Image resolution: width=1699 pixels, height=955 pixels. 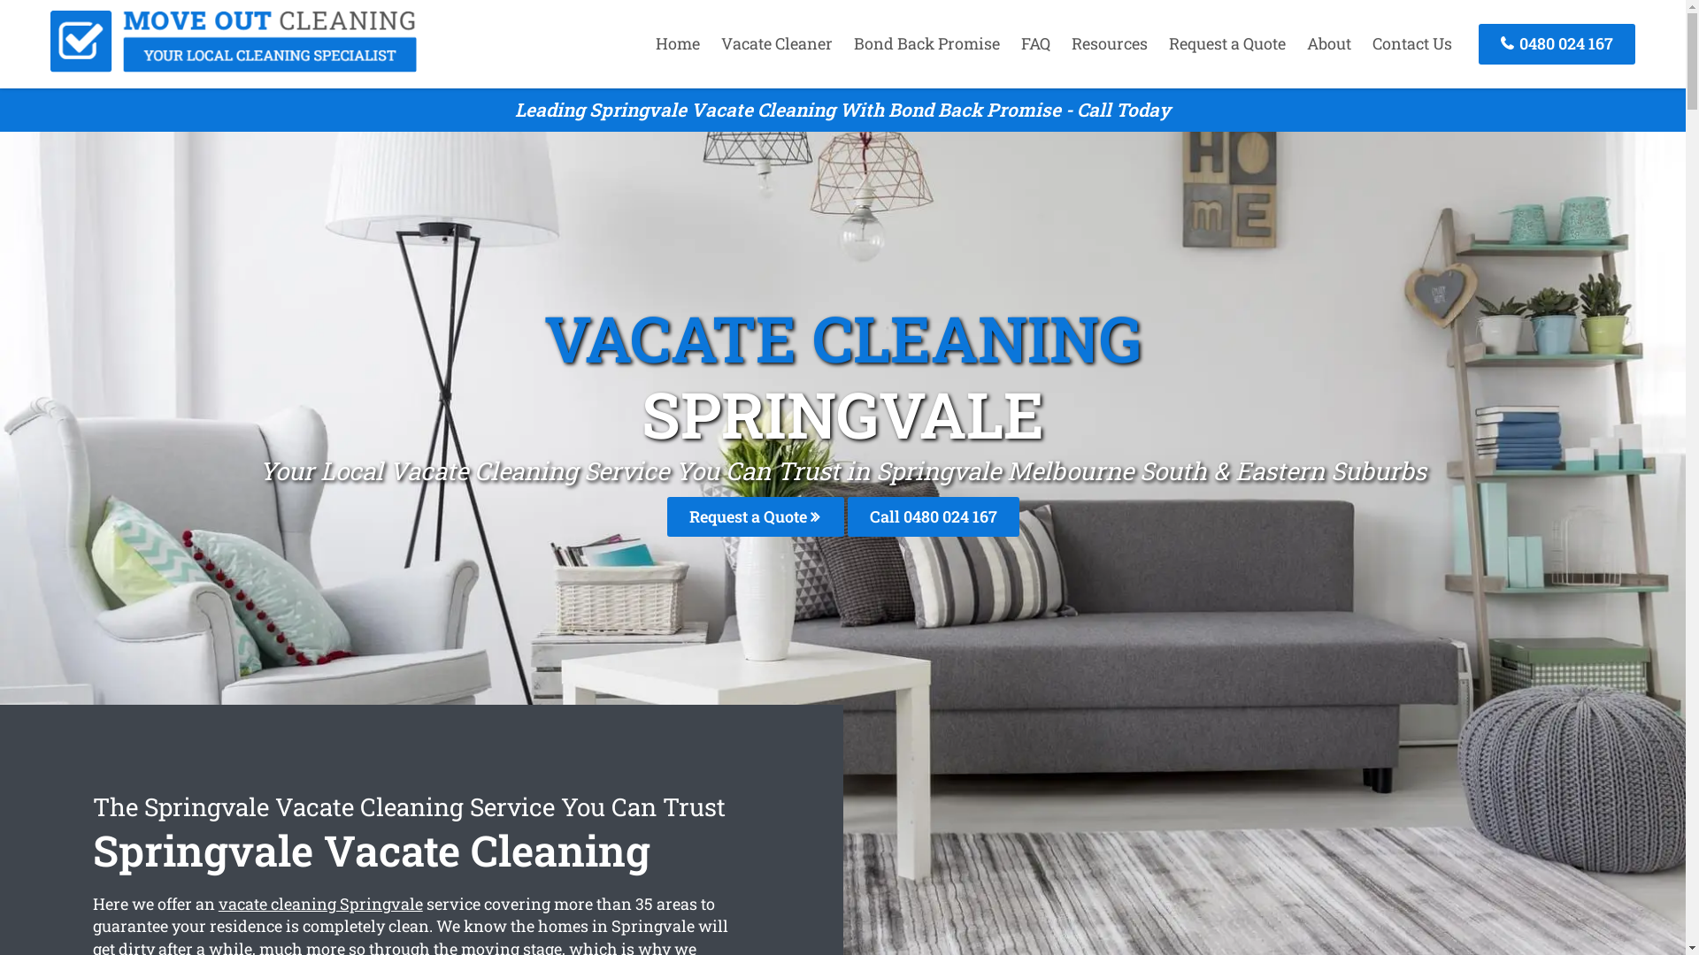 I want to click on About, so click(x=1329, y=43).